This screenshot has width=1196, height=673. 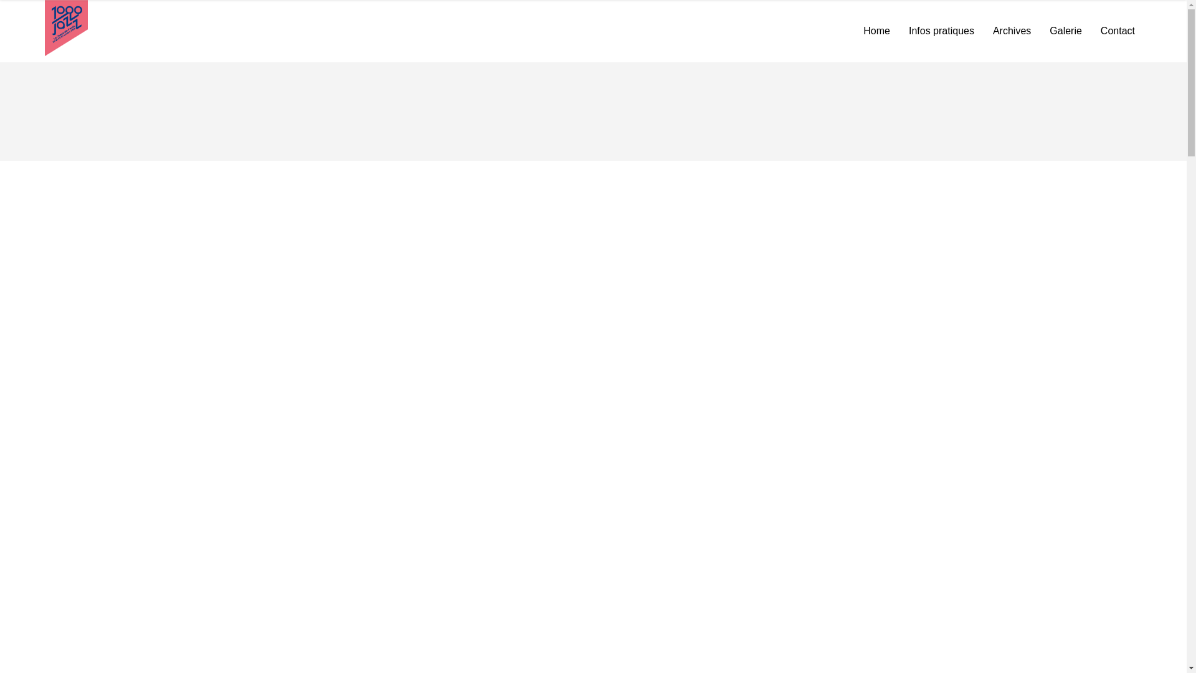 I want to click on Archives, so click(x=1012, y=31).